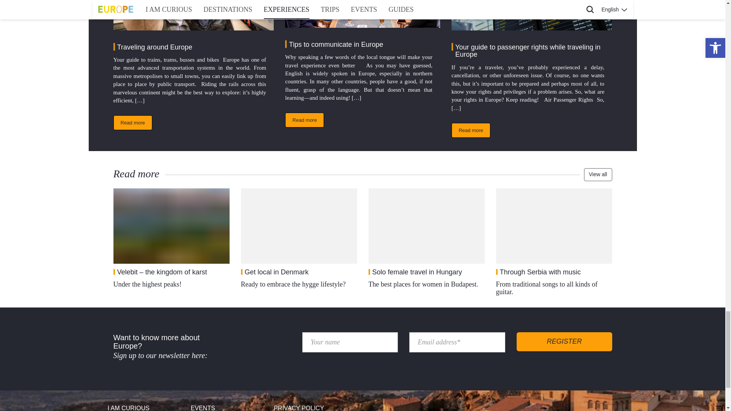 Image resolution: width=731 pixels, height=411 pixels. Describe the element at coordinates (564, 342) in the screenshot. I see `Register` at that location.